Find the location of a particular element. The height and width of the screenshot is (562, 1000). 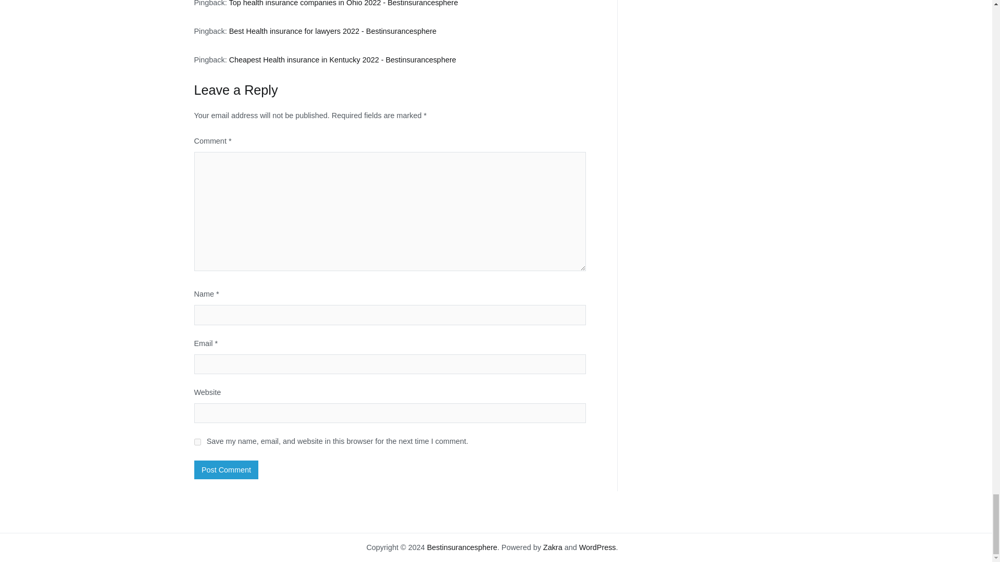

Zakra is located at coordinates (552, 547).